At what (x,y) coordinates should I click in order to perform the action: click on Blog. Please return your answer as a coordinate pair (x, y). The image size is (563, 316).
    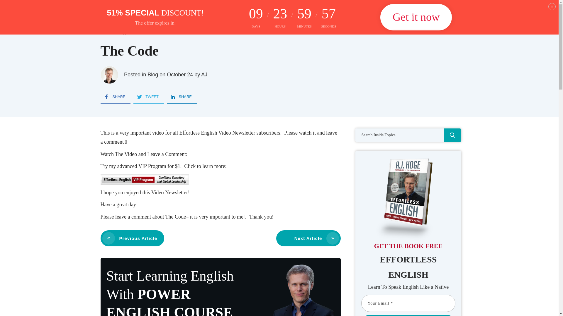
    Looking at the image, I should click on (121, 33).